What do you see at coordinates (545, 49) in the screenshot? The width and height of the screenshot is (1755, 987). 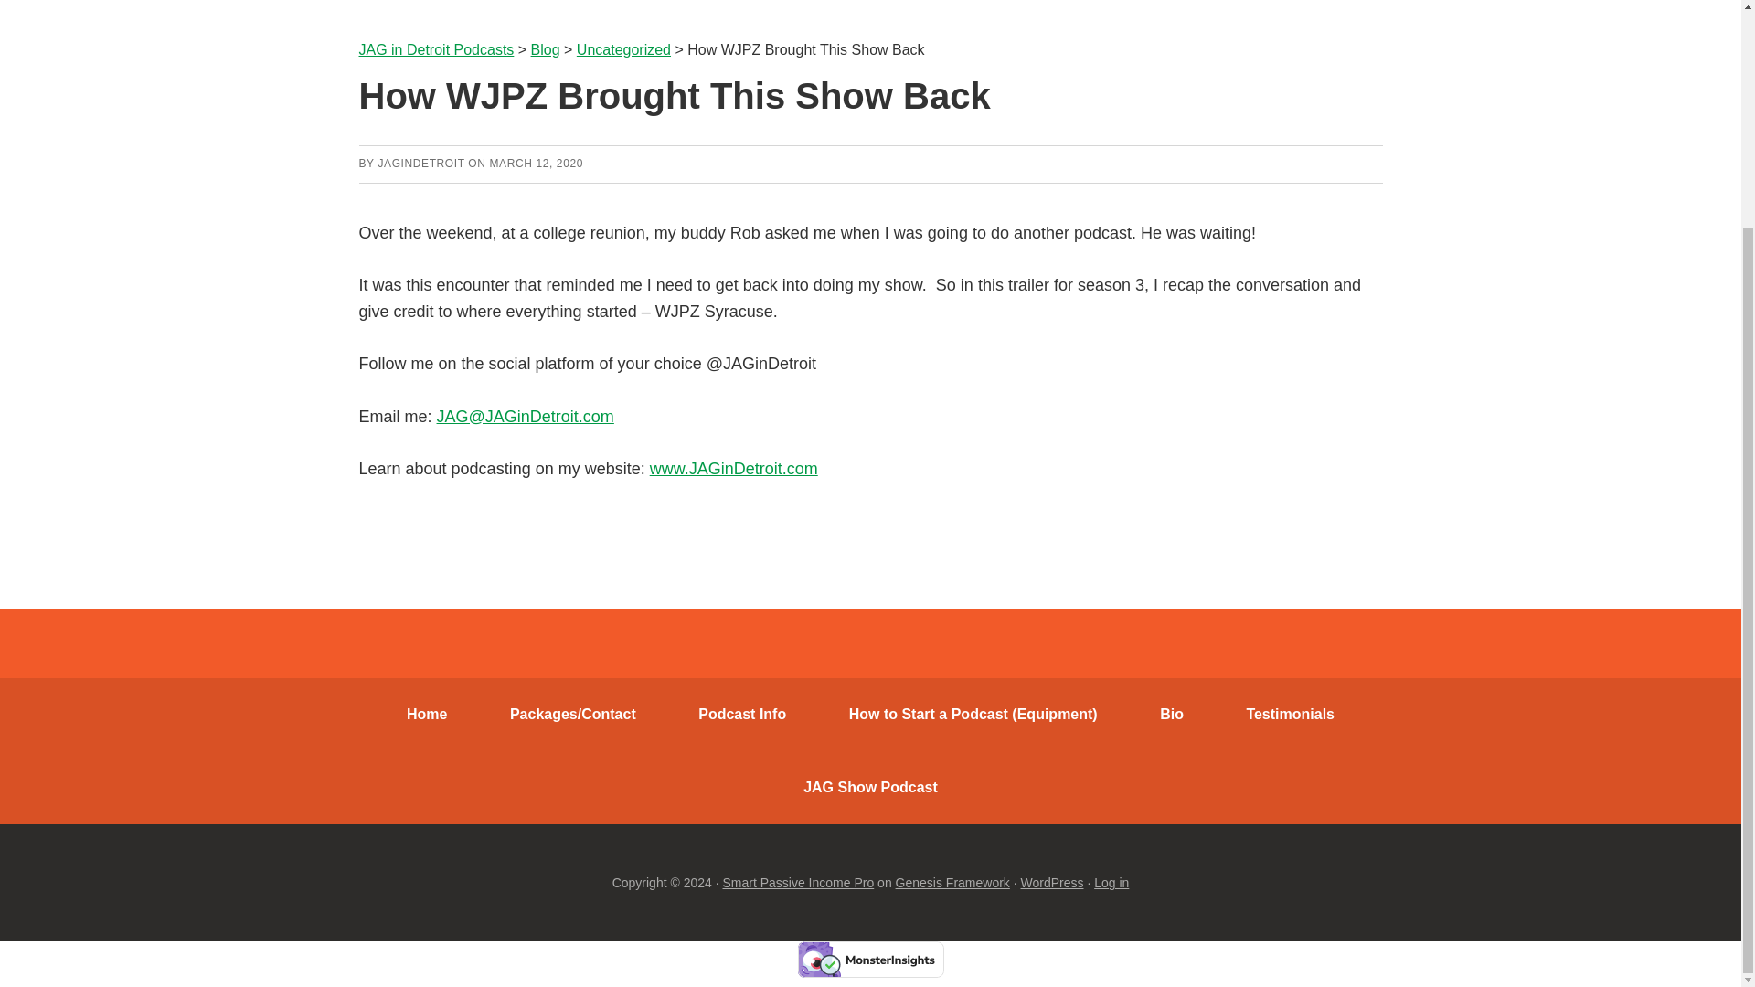 I see `Go to Blog.` at bounding box center [545, 49].